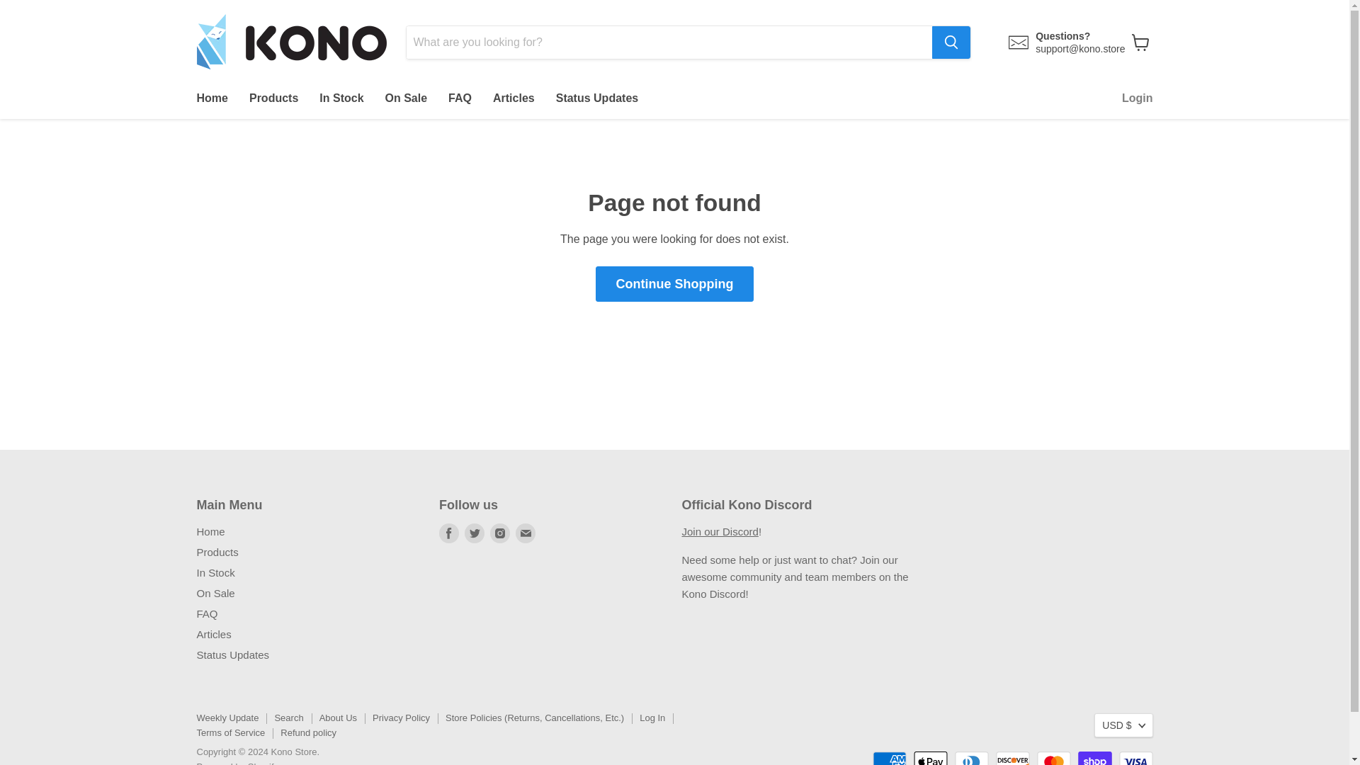 Image resolution: width=1360 pixels, height=765 pixels. What do you see at coordinates (1138, 98) in the screenshot?
I see `Login` at bounding box center [1138, 98].